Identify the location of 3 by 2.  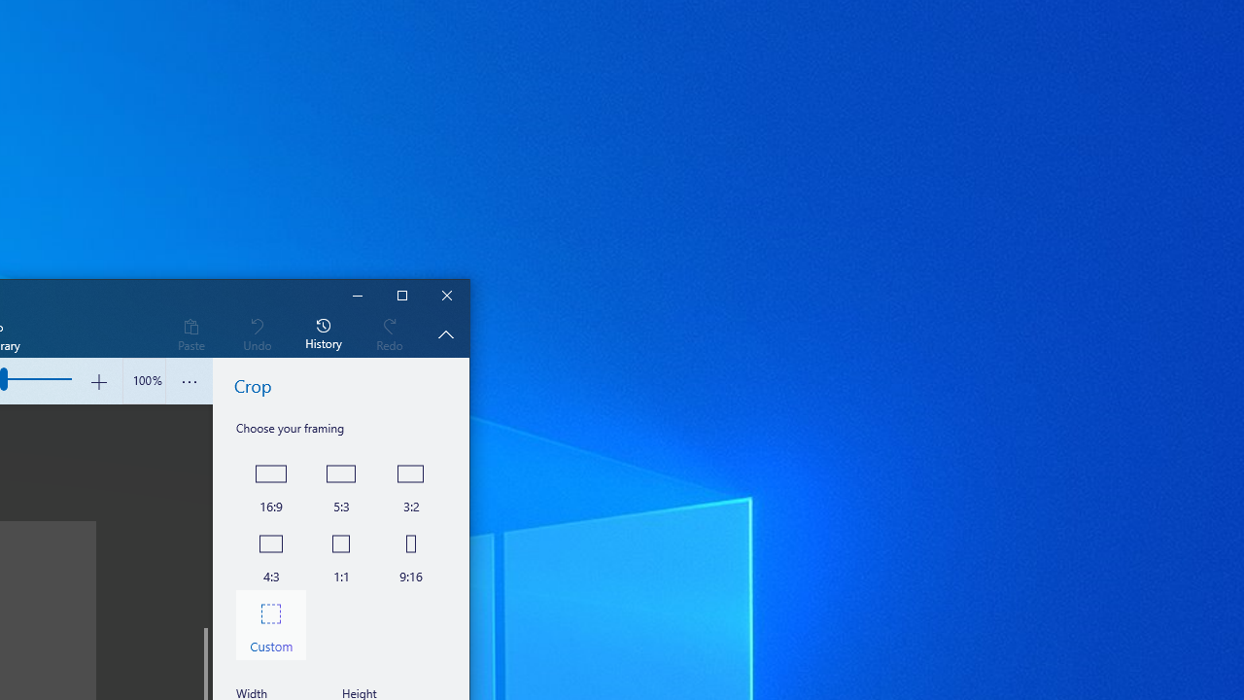
(410, 484).